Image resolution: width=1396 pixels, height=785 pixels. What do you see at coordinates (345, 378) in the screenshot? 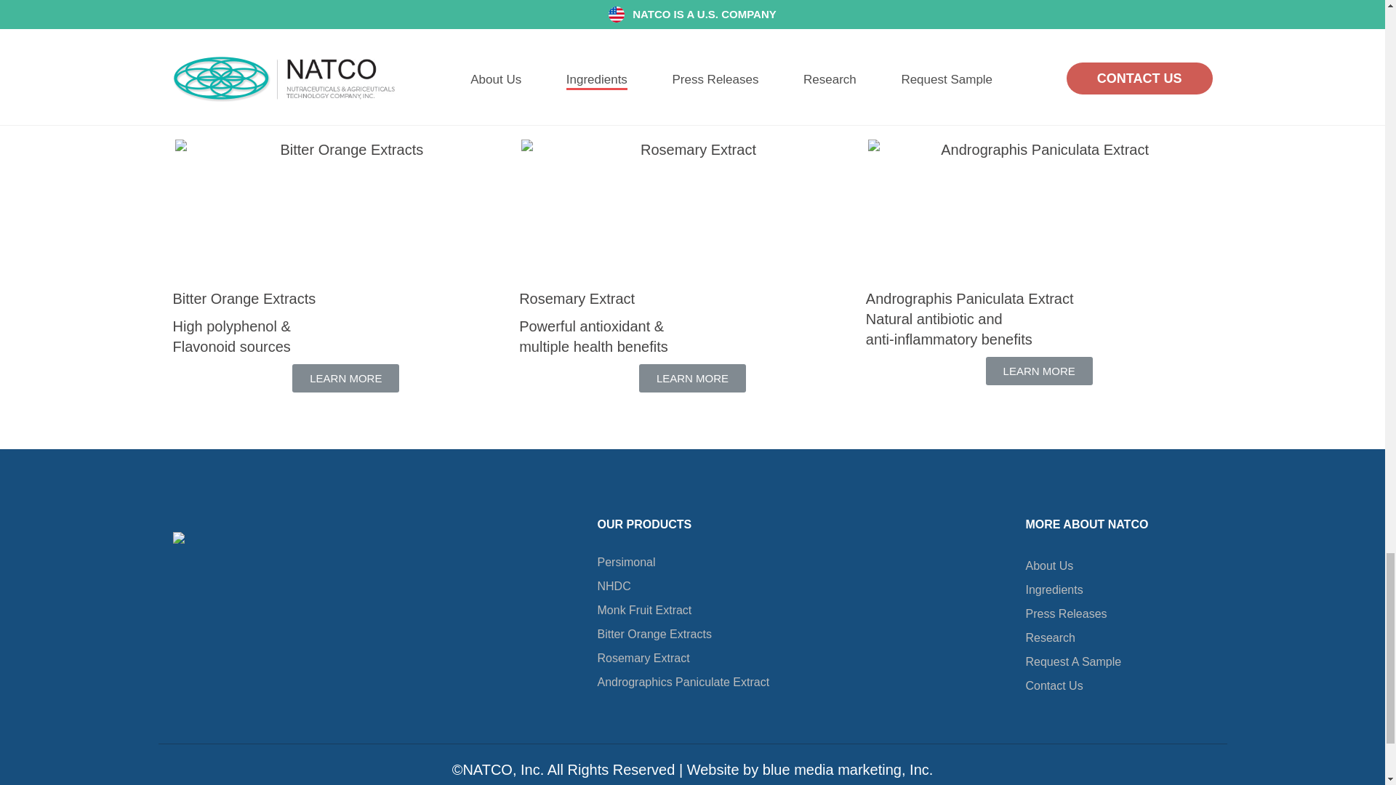
I see `LEARN MORE` at bounding box center [345, 378].